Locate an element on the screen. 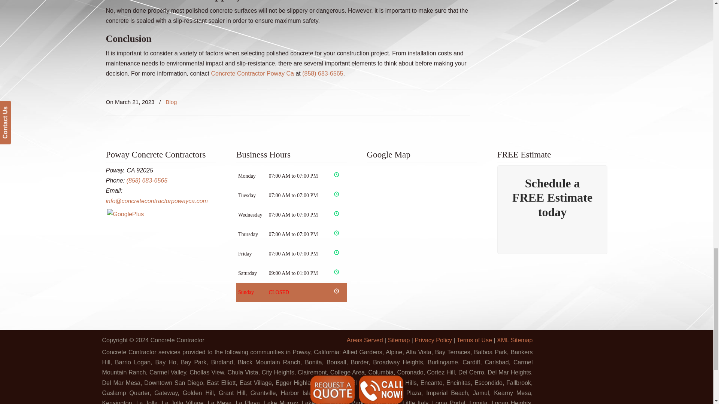 This screenshot has height=404, width=719. Sitemap is located at coordinates (399, 340).